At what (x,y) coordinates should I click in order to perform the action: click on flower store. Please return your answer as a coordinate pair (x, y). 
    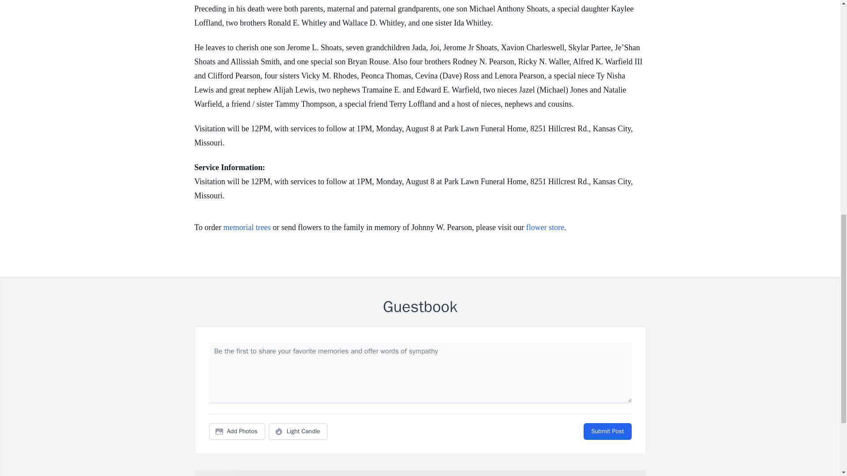
    Looking at the image, I should click on (545, 227).